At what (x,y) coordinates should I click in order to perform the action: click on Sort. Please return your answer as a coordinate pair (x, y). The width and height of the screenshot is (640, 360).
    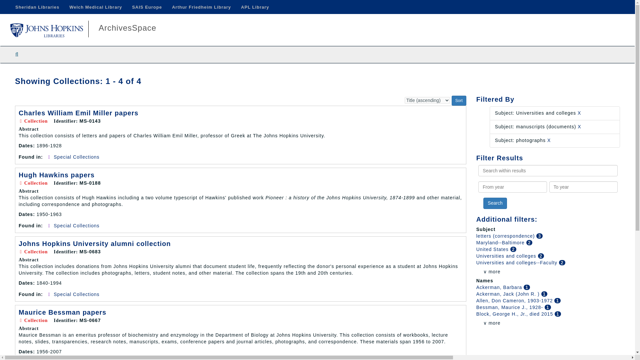
    Looking at the image, I should click on (459, 101).